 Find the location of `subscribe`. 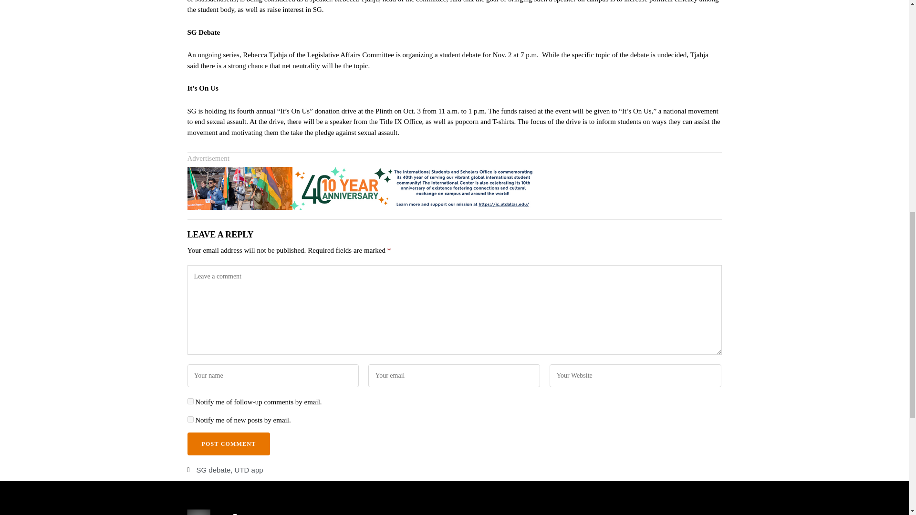

subscribe is located at coordinates (190, 419).